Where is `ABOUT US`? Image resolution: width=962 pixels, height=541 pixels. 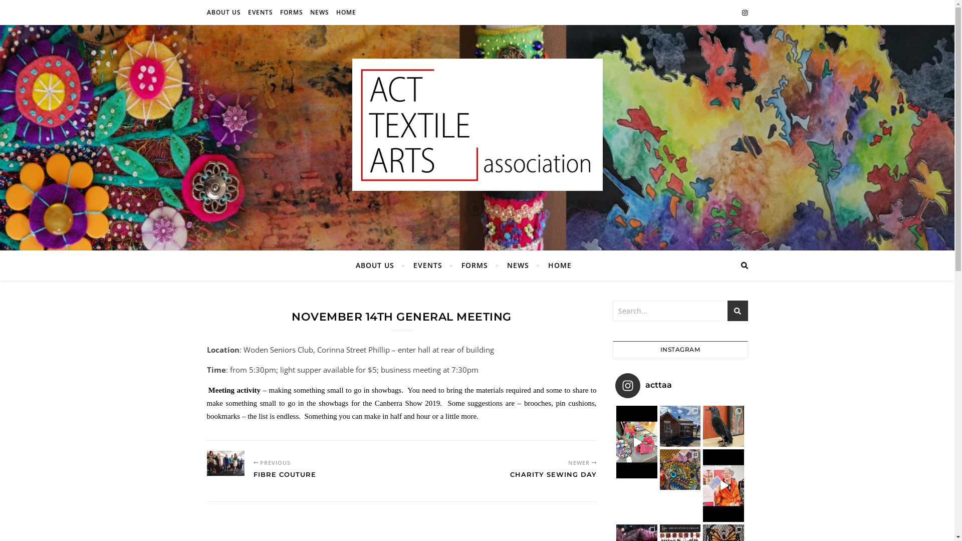
ABOUT US is located at coordinates (224, 13).